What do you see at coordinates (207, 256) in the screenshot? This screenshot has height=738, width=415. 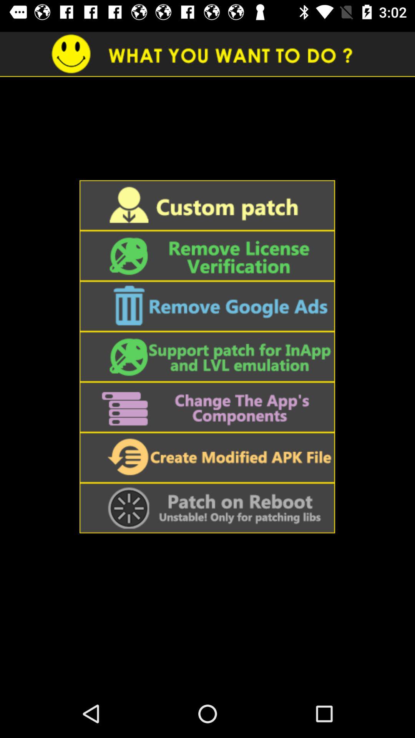 I see `remove license option` at bounding box center [207, 256].